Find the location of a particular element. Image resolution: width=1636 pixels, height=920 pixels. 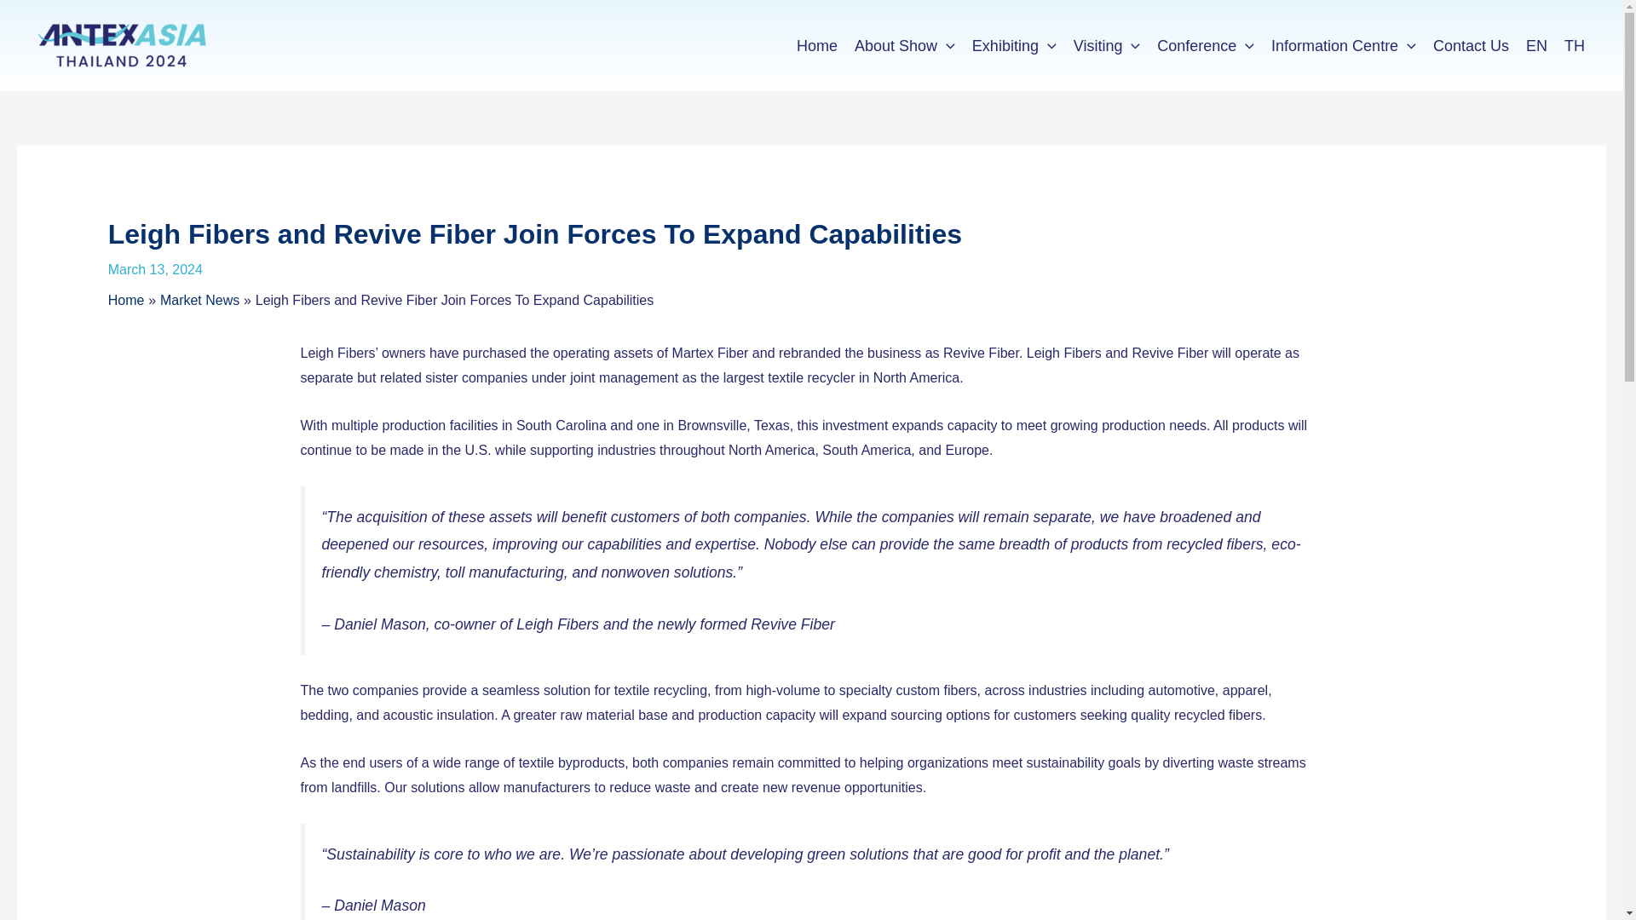

Visiting is located at coordinates (1107, 46).